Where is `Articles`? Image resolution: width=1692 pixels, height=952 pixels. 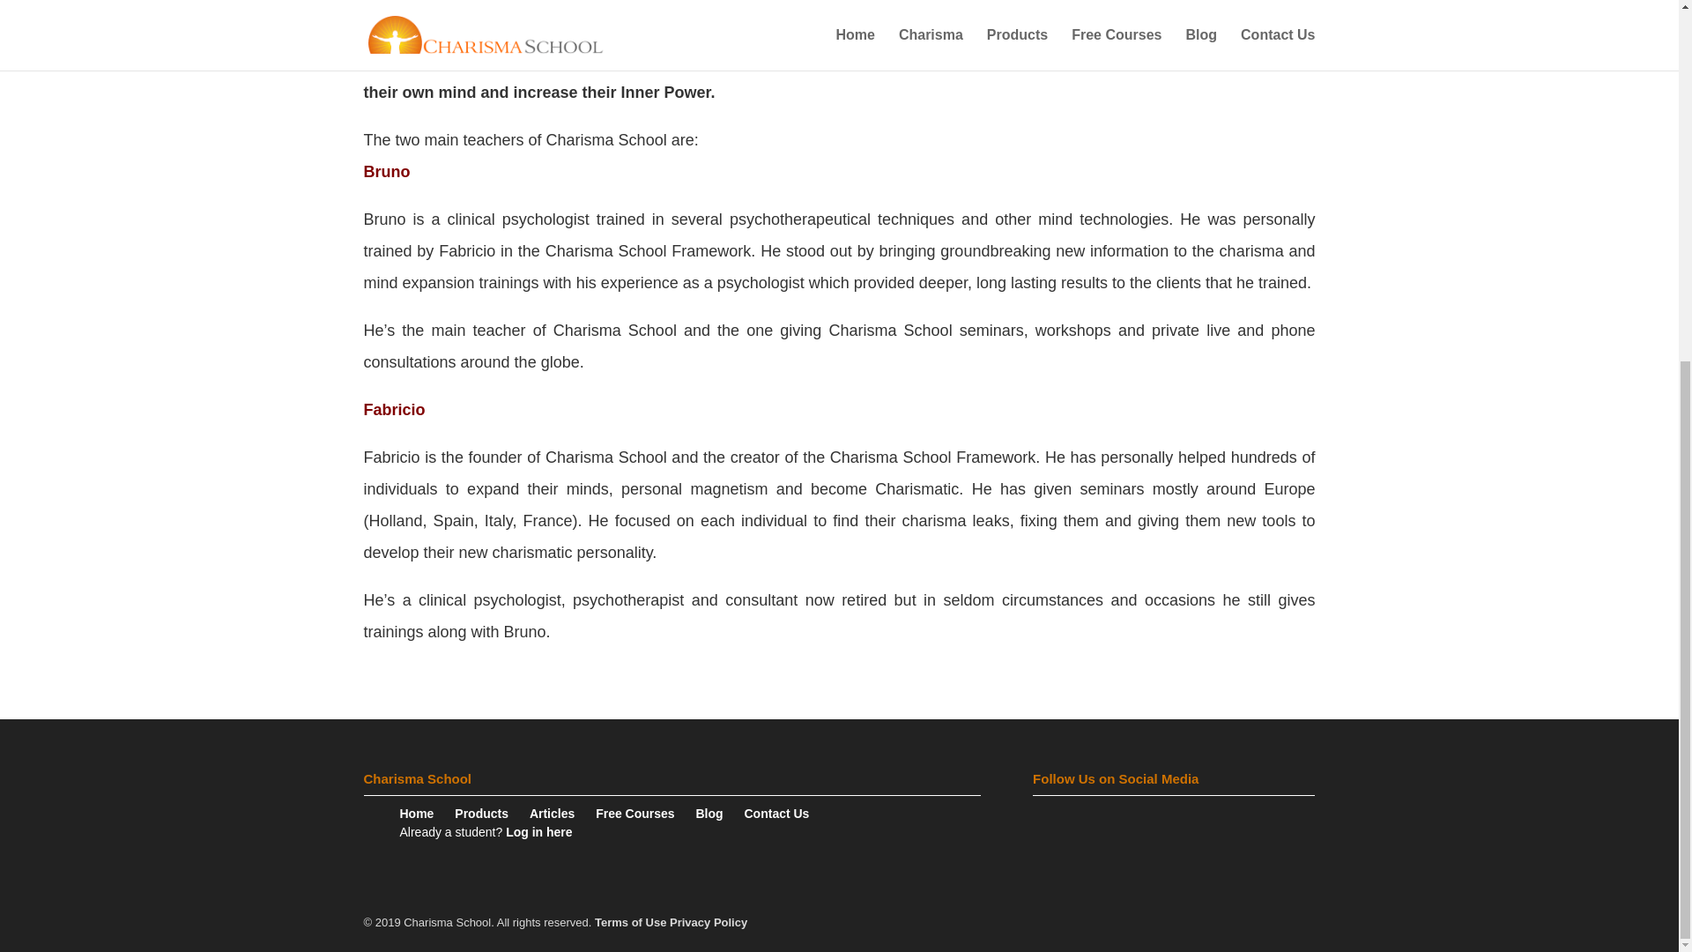
Articles is located at coordinates (560, 813).